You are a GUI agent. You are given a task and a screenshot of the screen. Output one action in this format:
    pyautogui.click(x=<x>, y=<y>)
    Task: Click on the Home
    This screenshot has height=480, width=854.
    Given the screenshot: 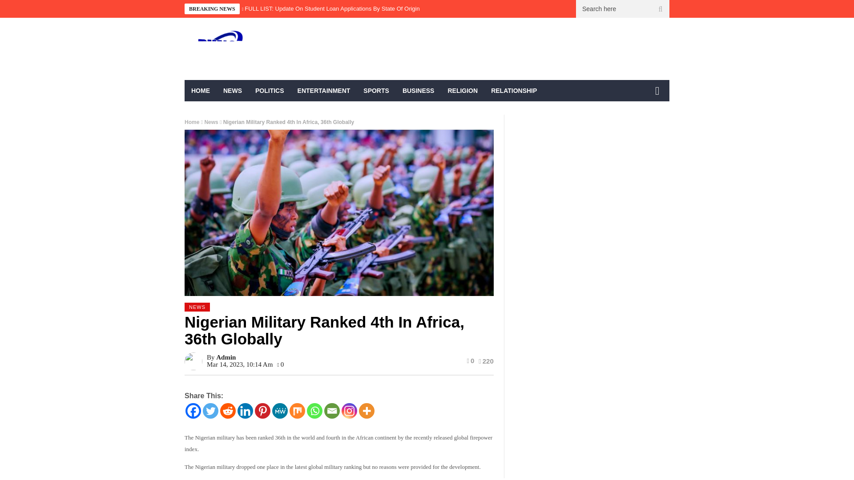 What is the action you would take?
    pyautogui.click(x=191, y=122)
    